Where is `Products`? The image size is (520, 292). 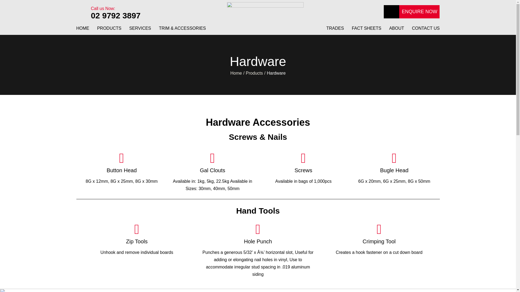
Products is located at coordinates (255, 73).